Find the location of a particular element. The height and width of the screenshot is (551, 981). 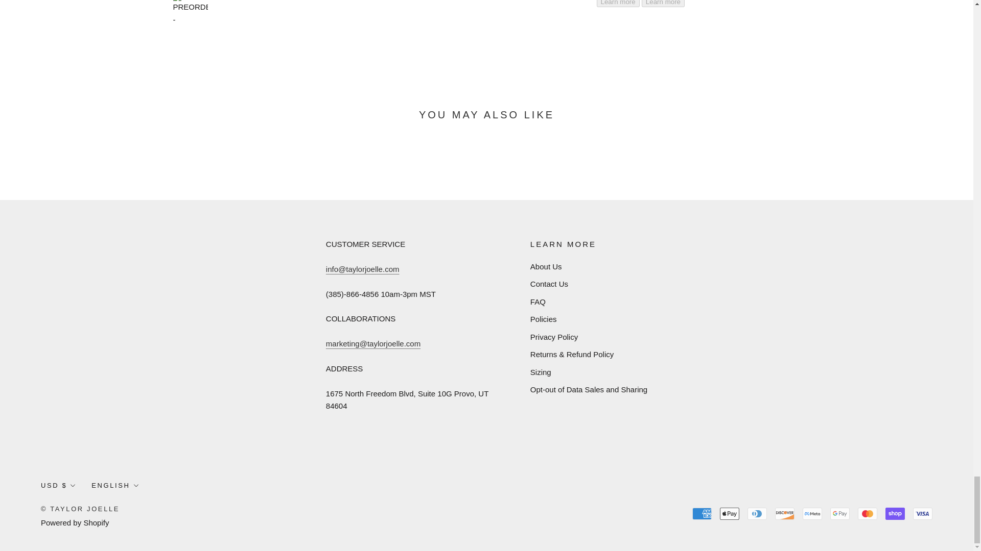

Apple Pay is located at coordinates (730, 513).